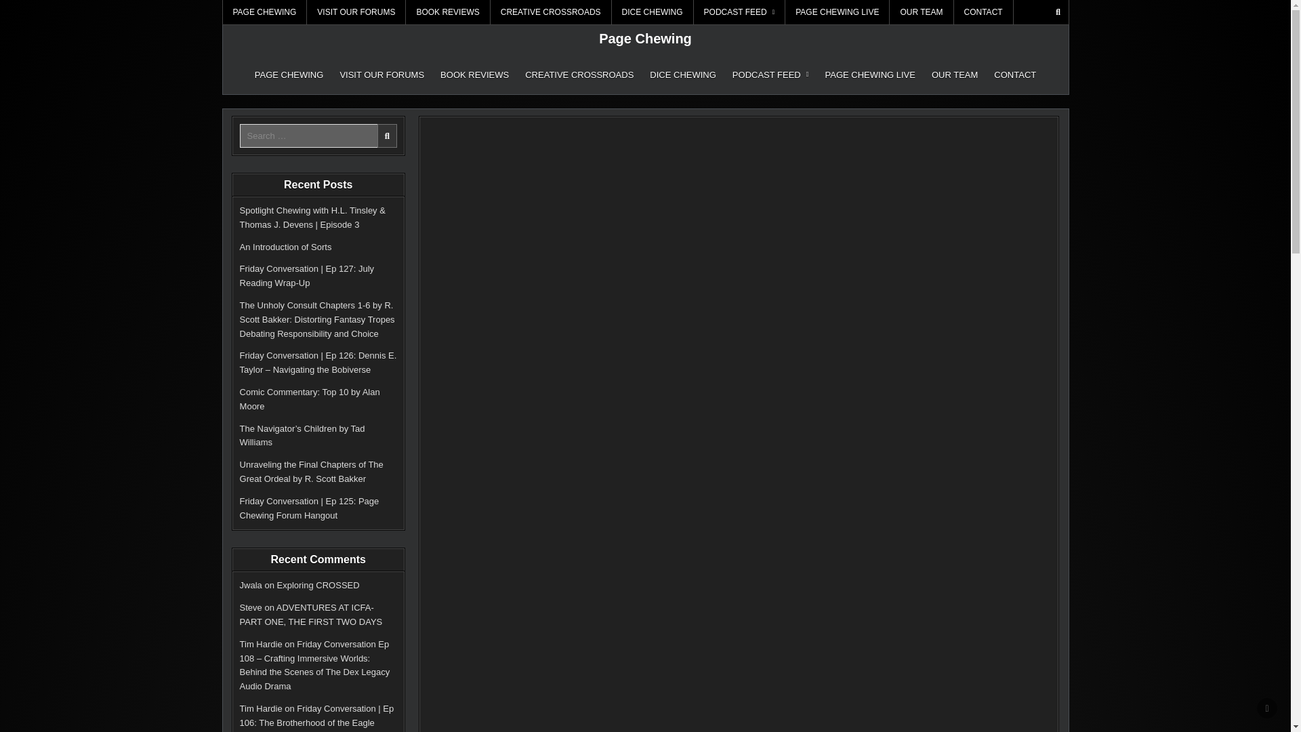 The width and height of the screenshot is (1301, 732). Describe the element at coordinates (1015, 75) in the screenshot. I see `CONTACT` at that location.